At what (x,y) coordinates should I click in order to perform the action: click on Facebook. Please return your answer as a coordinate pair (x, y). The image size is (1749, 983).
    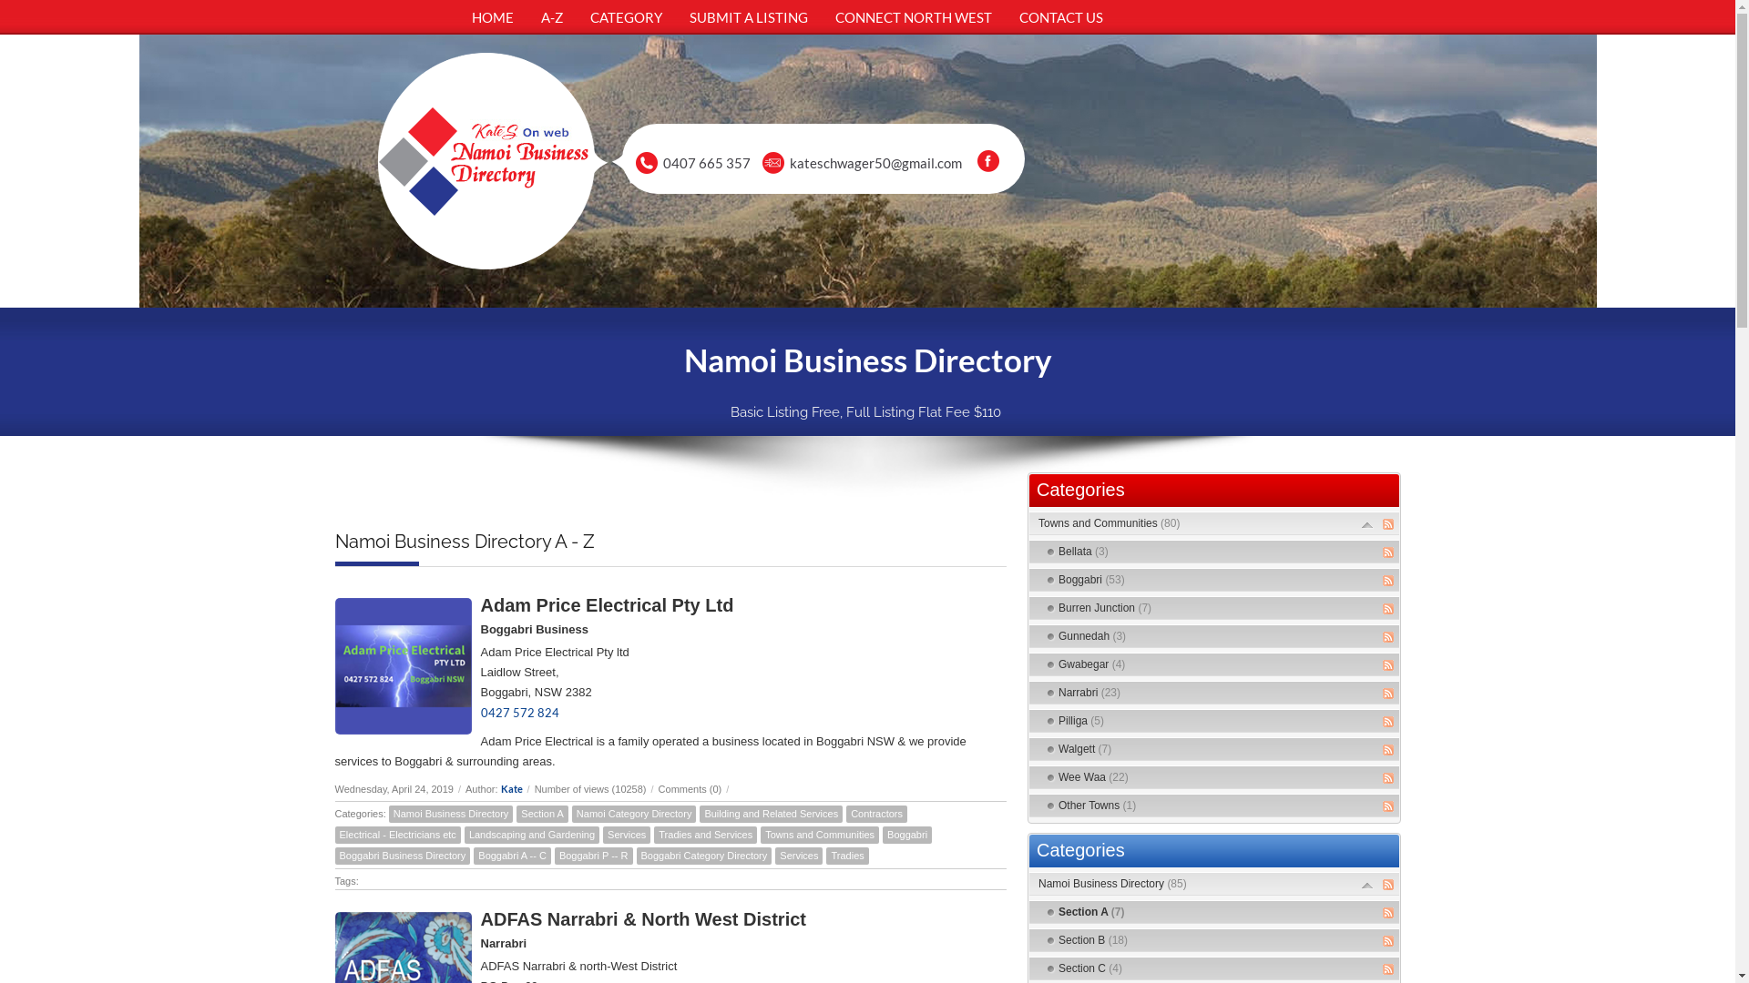
    Looking at the image, I should click on (988, 161).